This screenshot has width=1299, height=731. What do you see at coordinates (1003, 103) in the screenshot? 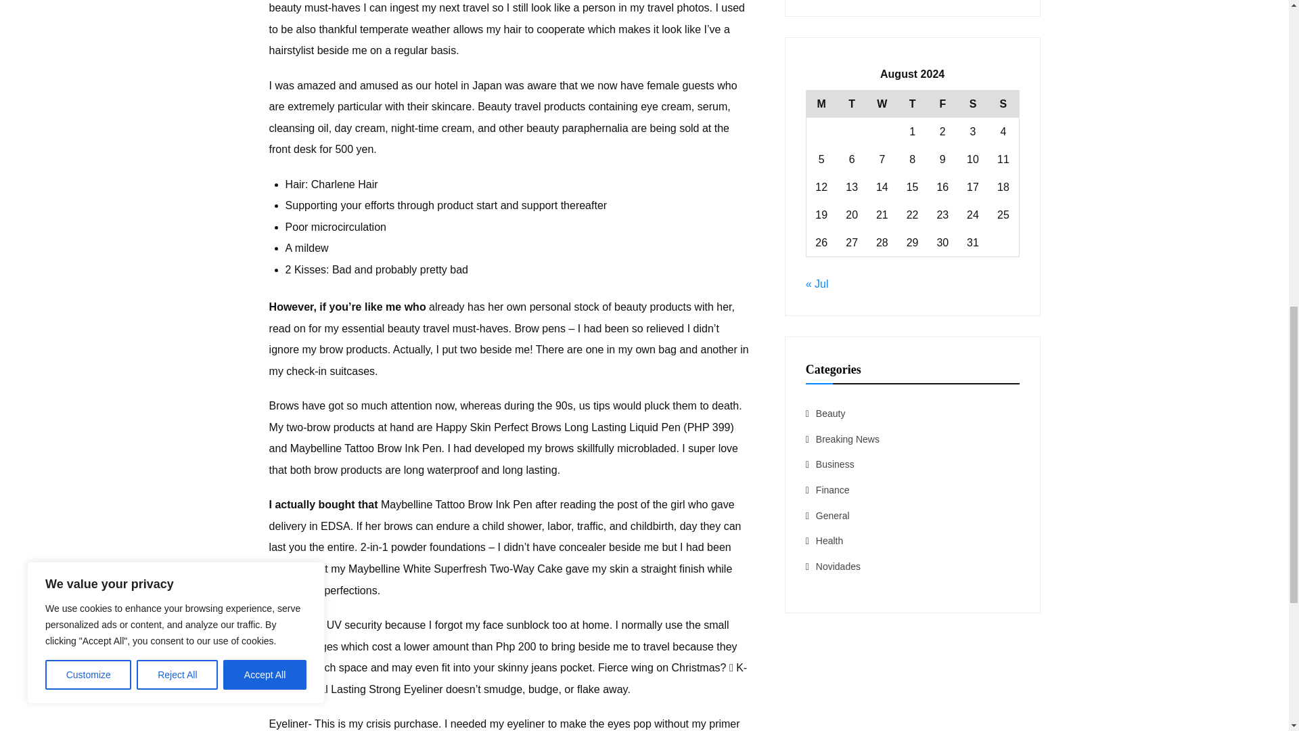
I see `Sunday` at bounding box center [1003, 103].